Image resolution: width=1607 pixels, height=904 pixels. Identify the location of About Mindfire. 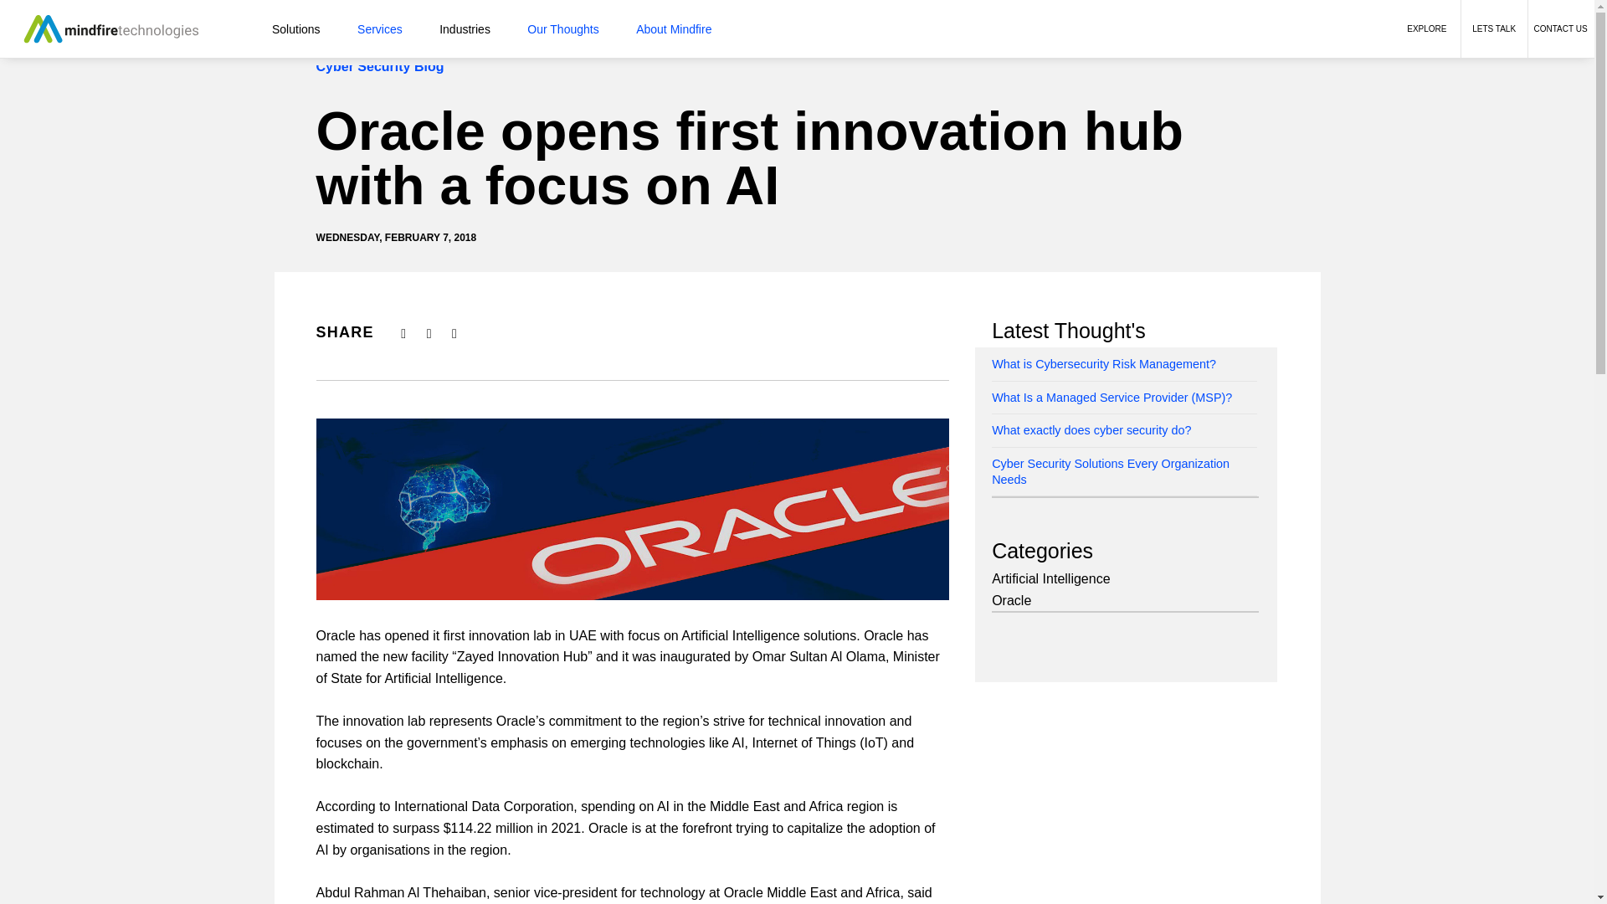
(674, 29).